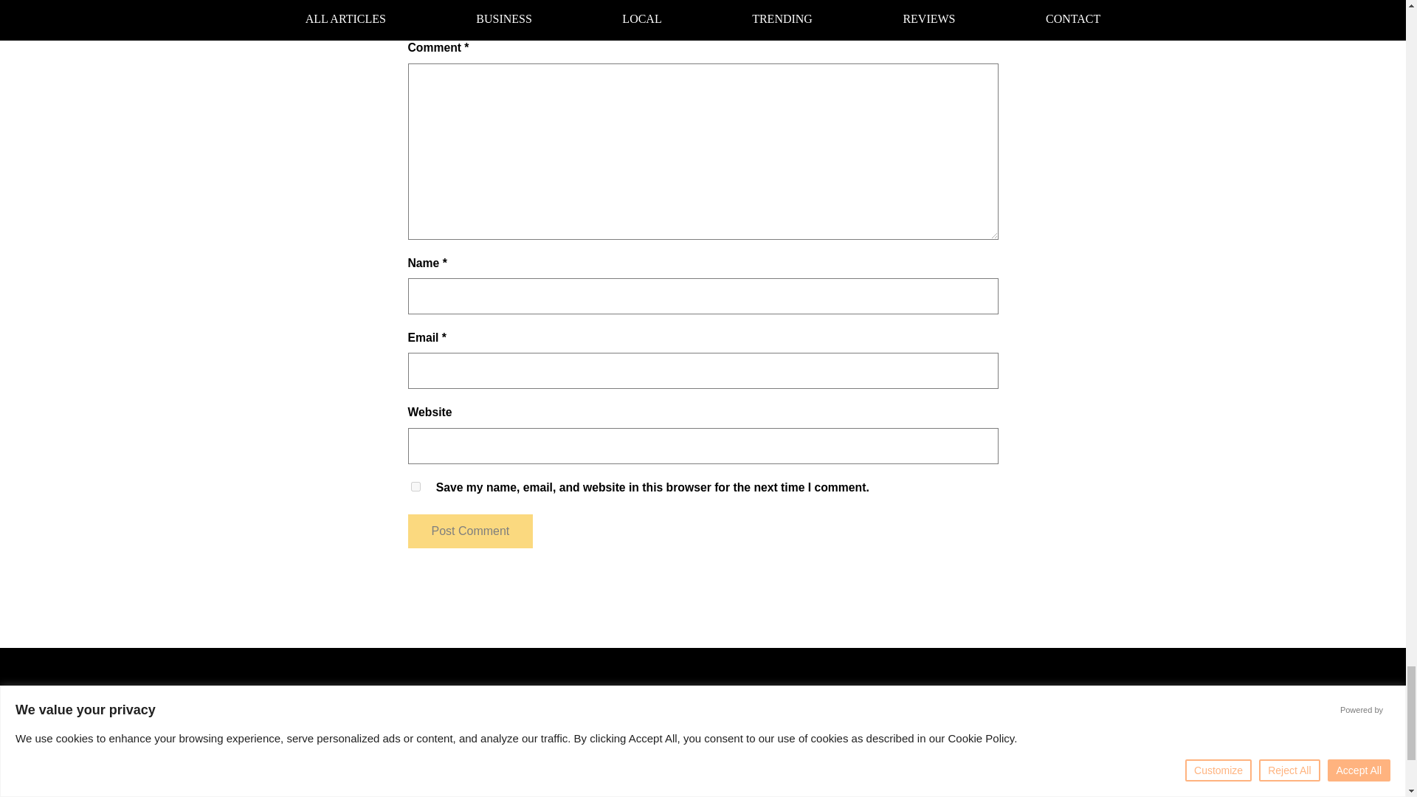 The width and height of the screenshot is (1417, 797). Describe the element at coordinates (469, 531) in the screenshot. I see `Post Comment` at that location.